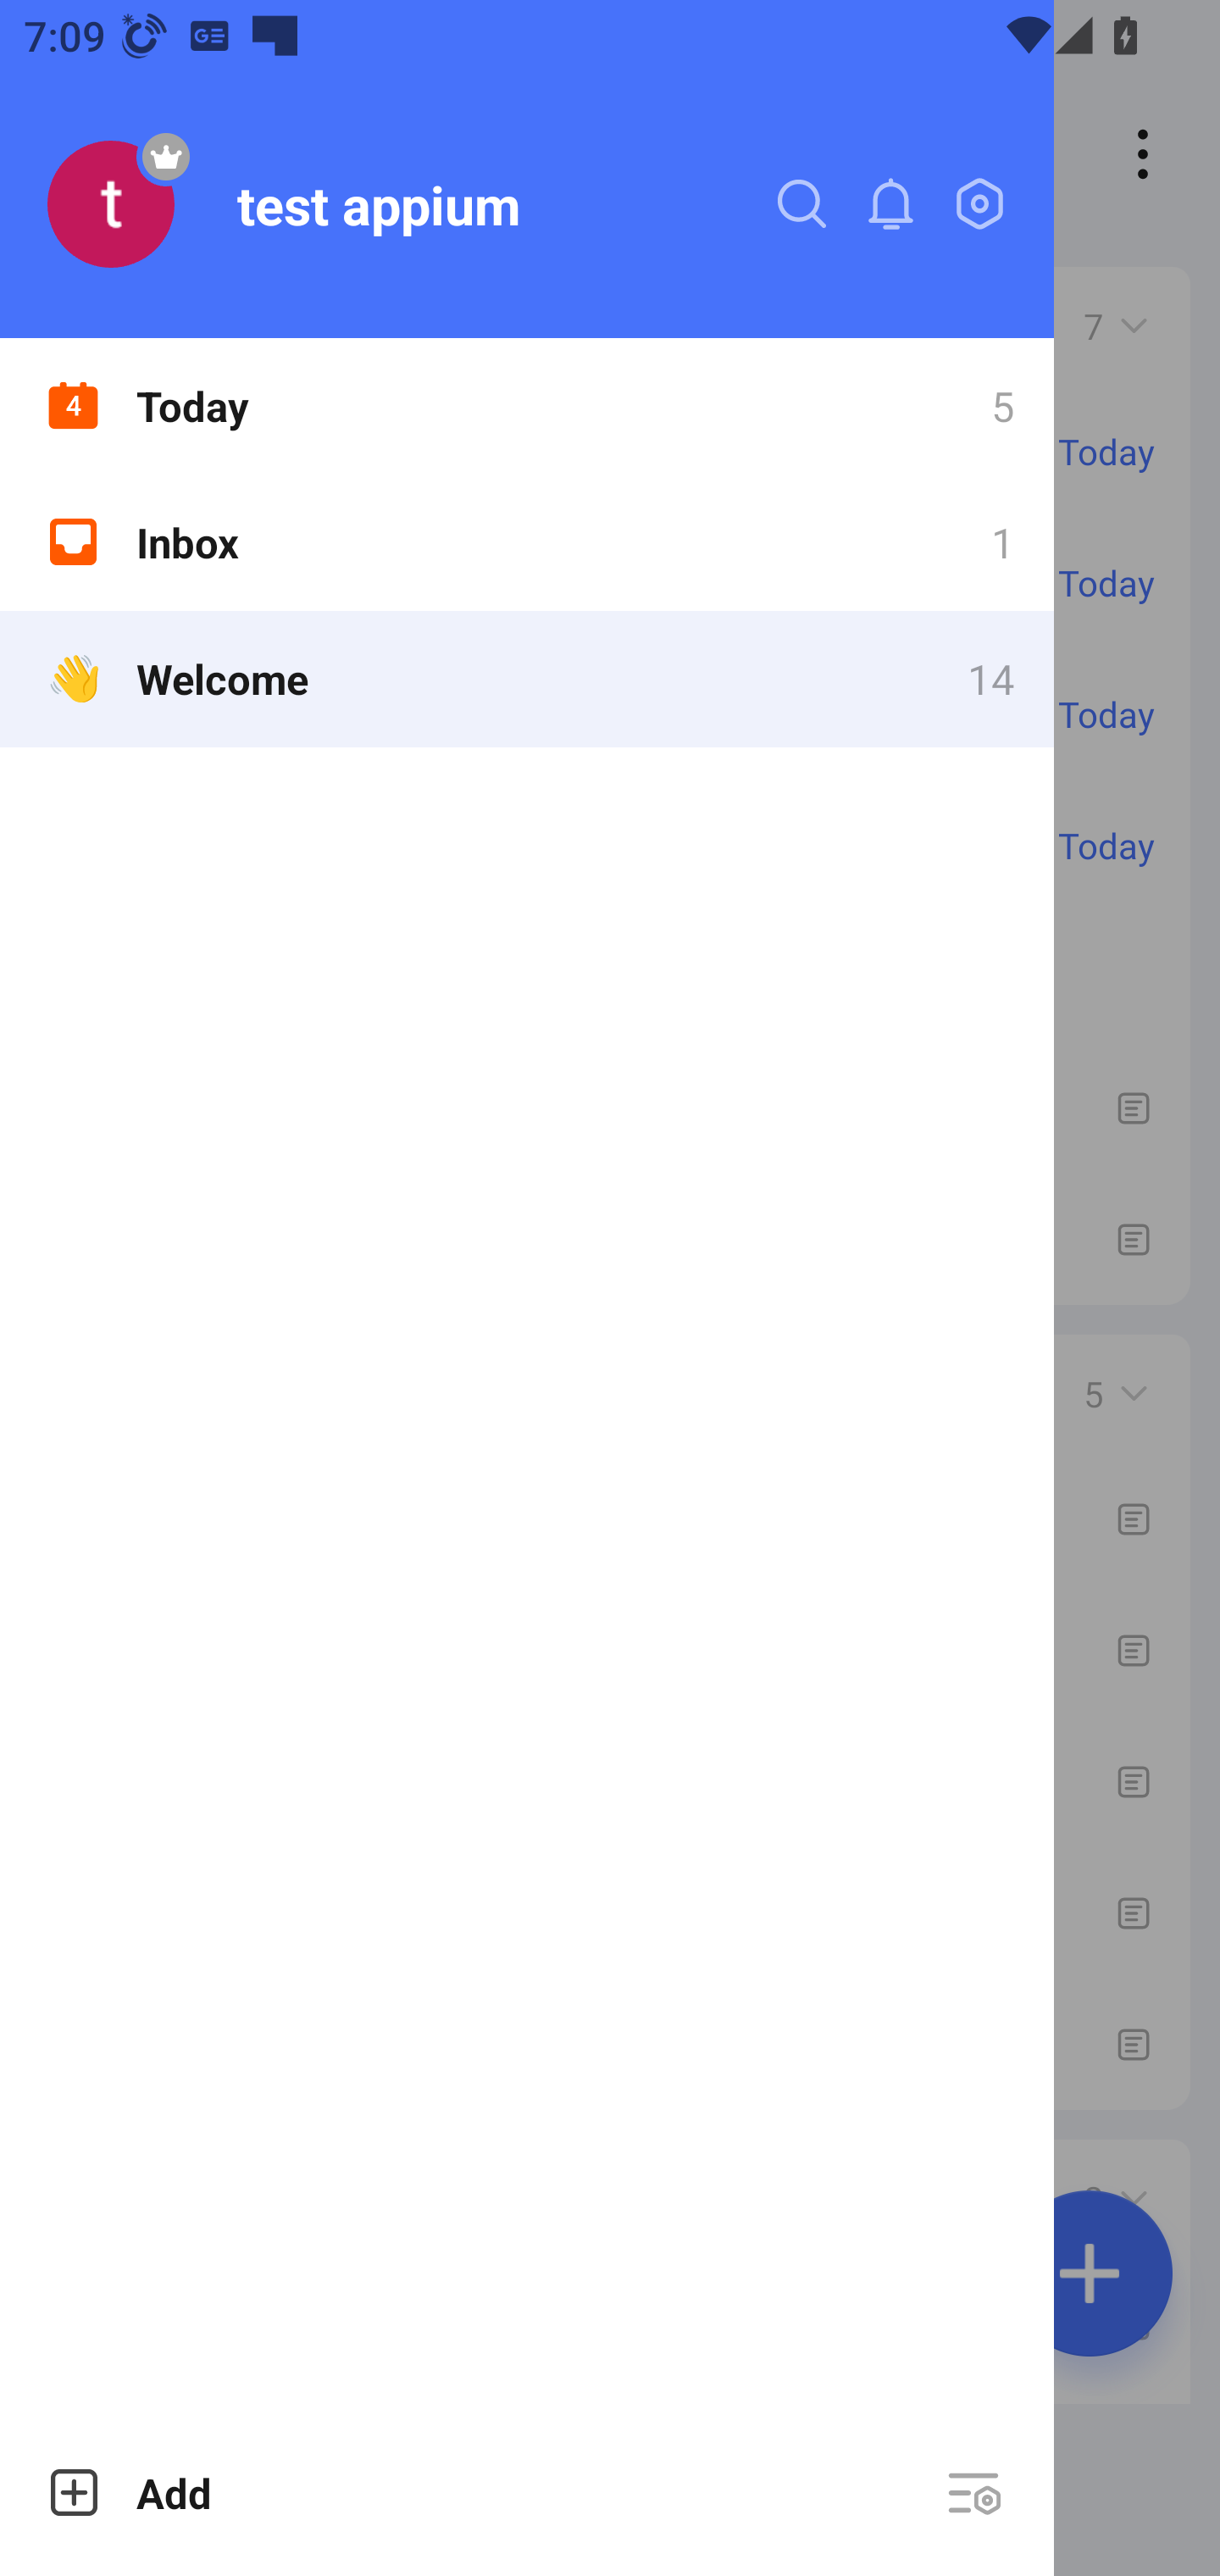 The height and width of the screenshot is (2576, 1220). What do you see at coordinates (527, 542) in the screenshot?
I see `Inbox 1` at bounding box center [527, 542].